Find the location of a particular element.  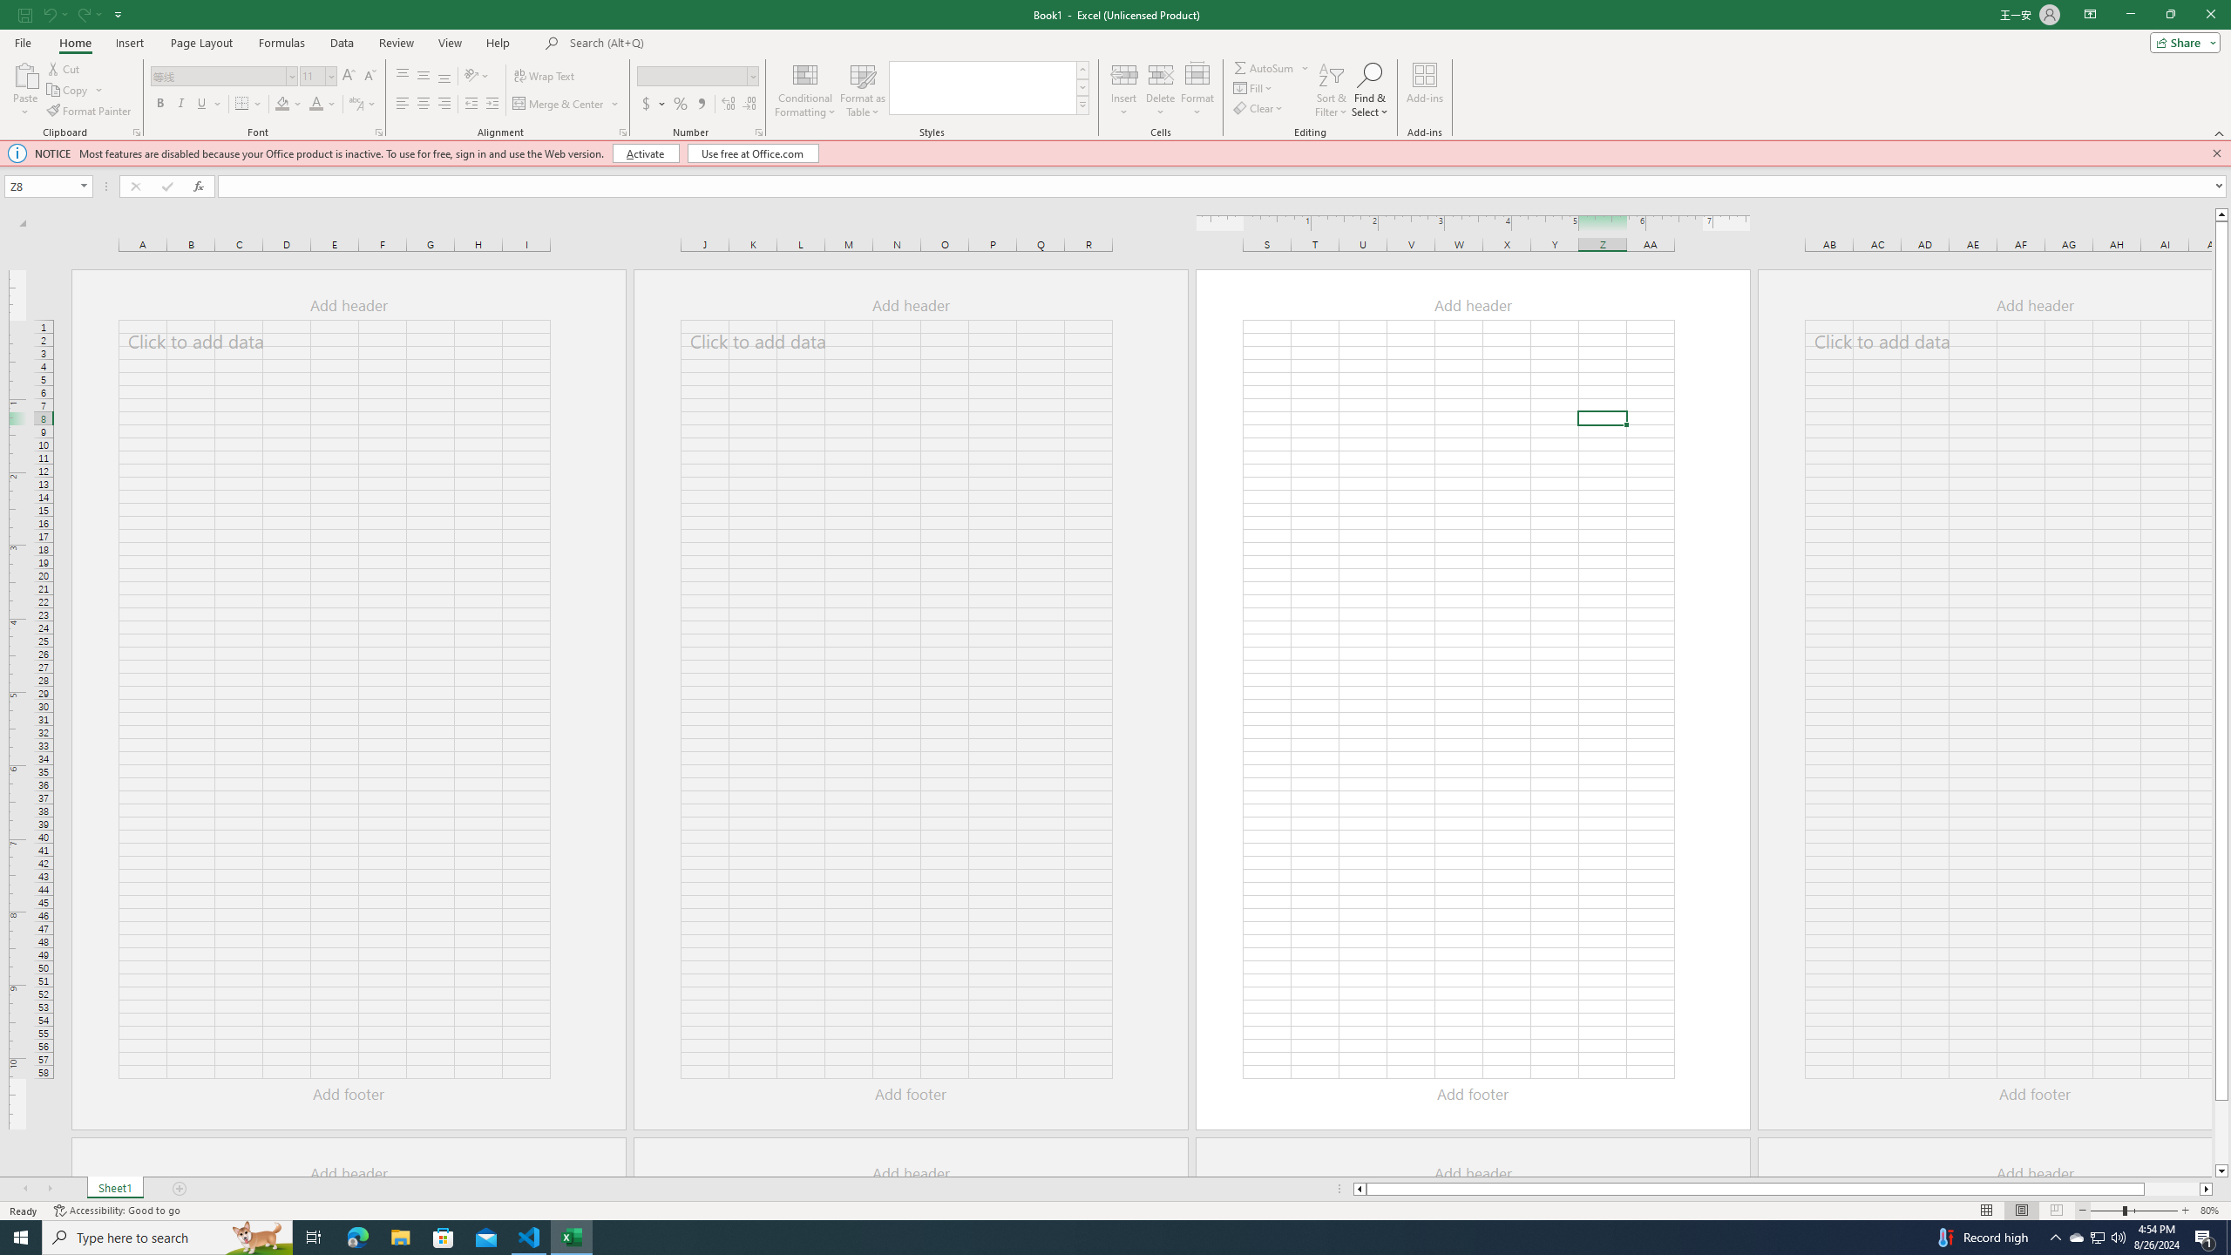

Increase Font Size is located at coordinates (349, 77).